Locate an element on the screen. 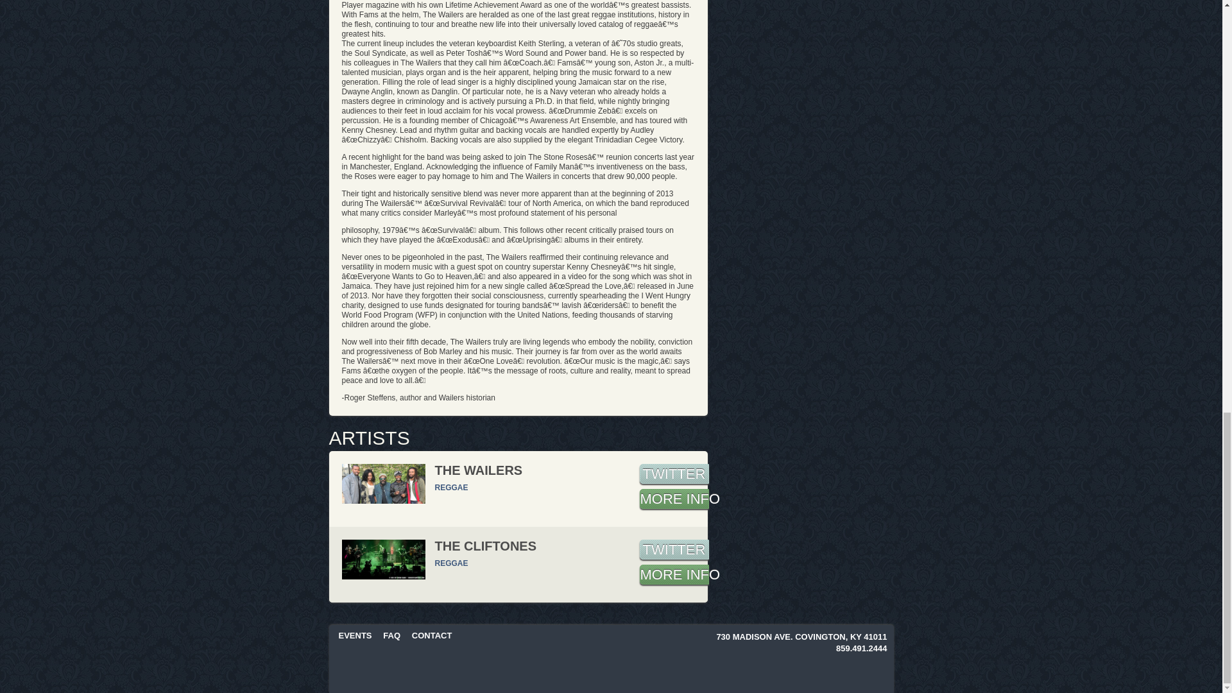 This screenshot has width=1232, height=693. MORE INFO is located at coordinates (674, 499).